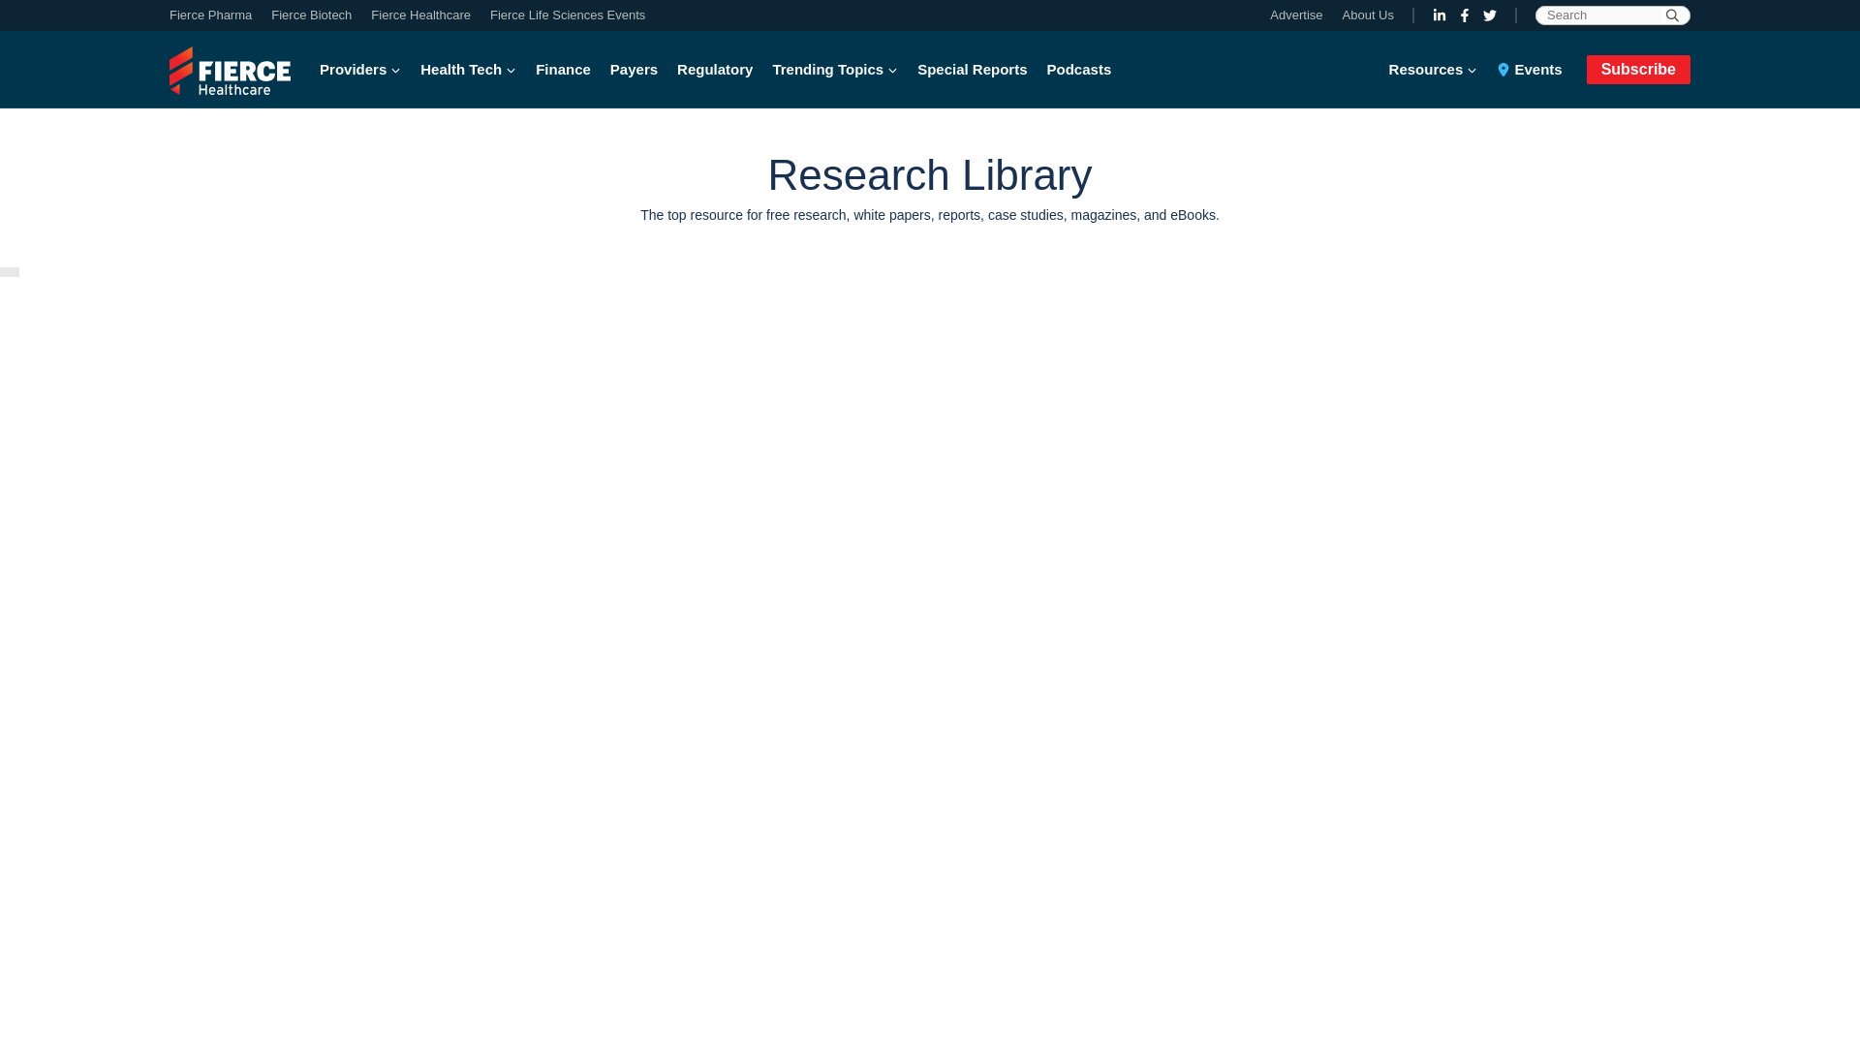 Image resolution: width=1860 pixels, height=1046 pixels. What do you see at coordinates (1439, 70) in the screenshot?
I see `Resources` at bounding box center [1439, 70].